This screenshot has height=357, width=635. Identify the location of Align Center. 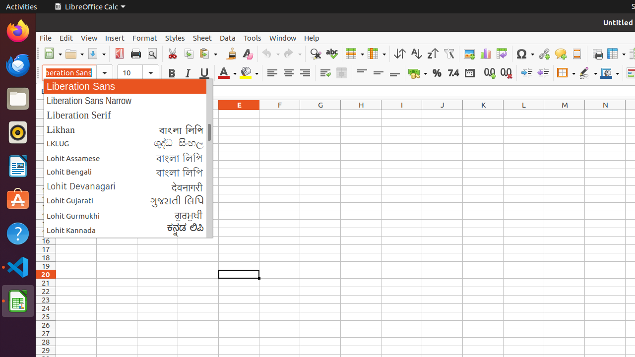
(289, 73).